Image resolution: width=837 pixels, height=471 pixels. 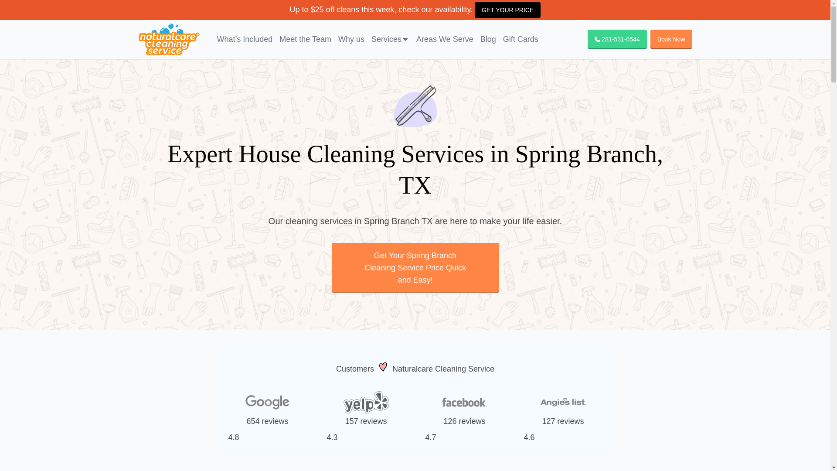 What do you see at coordinates (488, 39) in the screenshot?
I see `Blog` at bounding box center [488, 39].